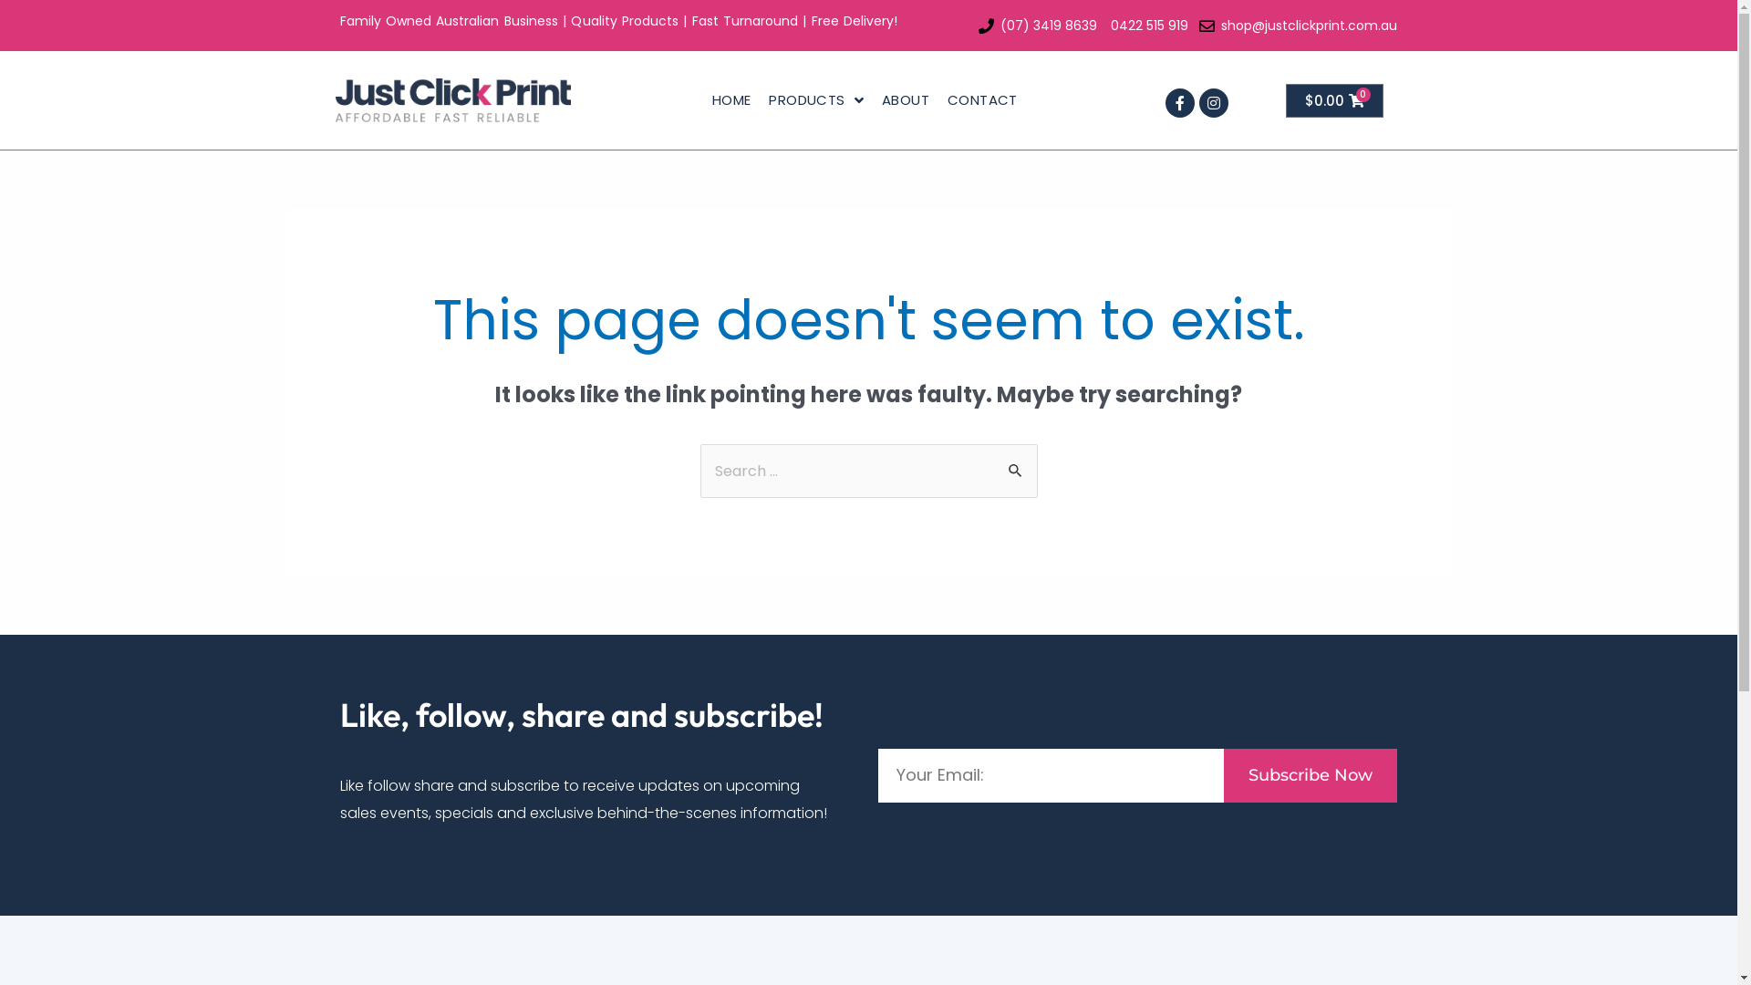 The width and height of the screenshot is (1751, 985). Describe the element at coordinates (1311, 775) in the screenshot. I see `Subscribe Now` at that location.